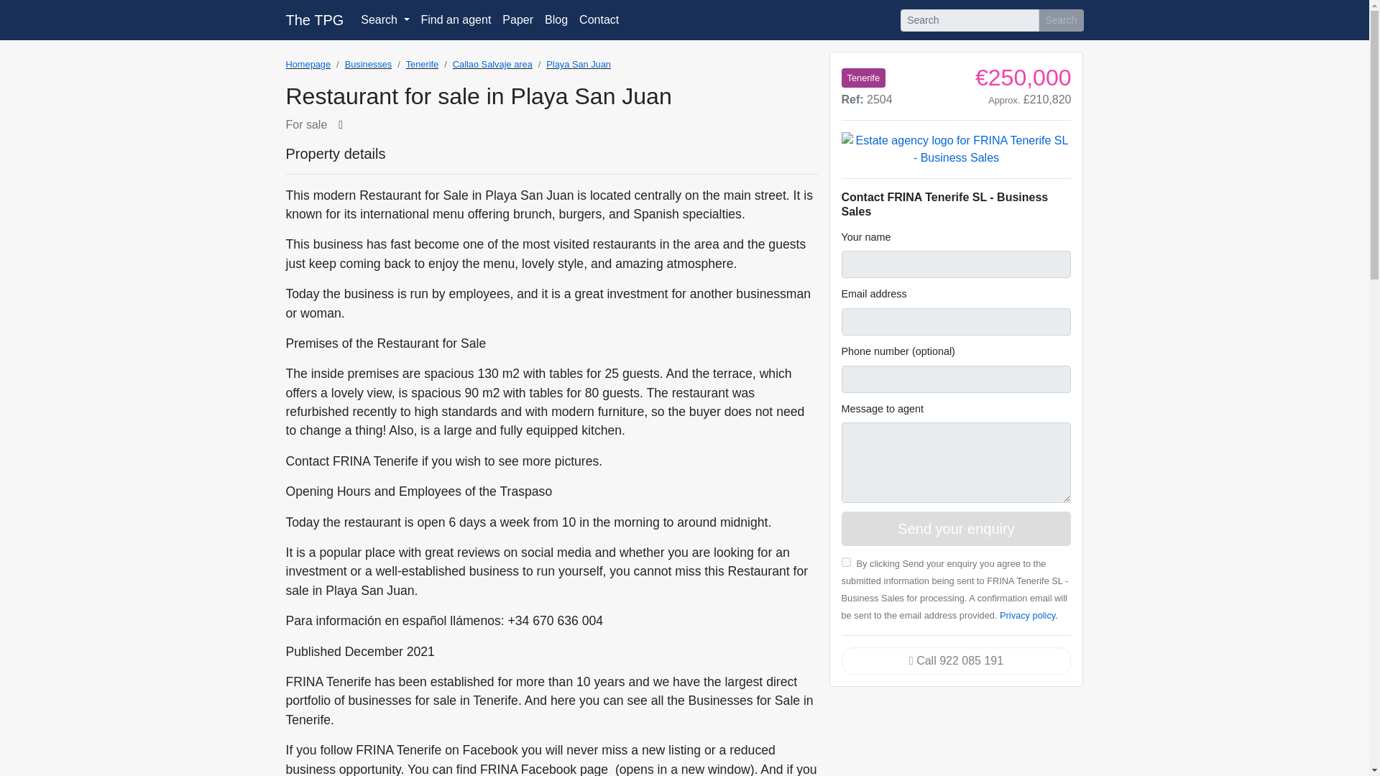 The width and height of the screenshot is (1380, 776). Describe the element at coordinates (315, 19) in the screenshot. I see `The TPG` at that location.